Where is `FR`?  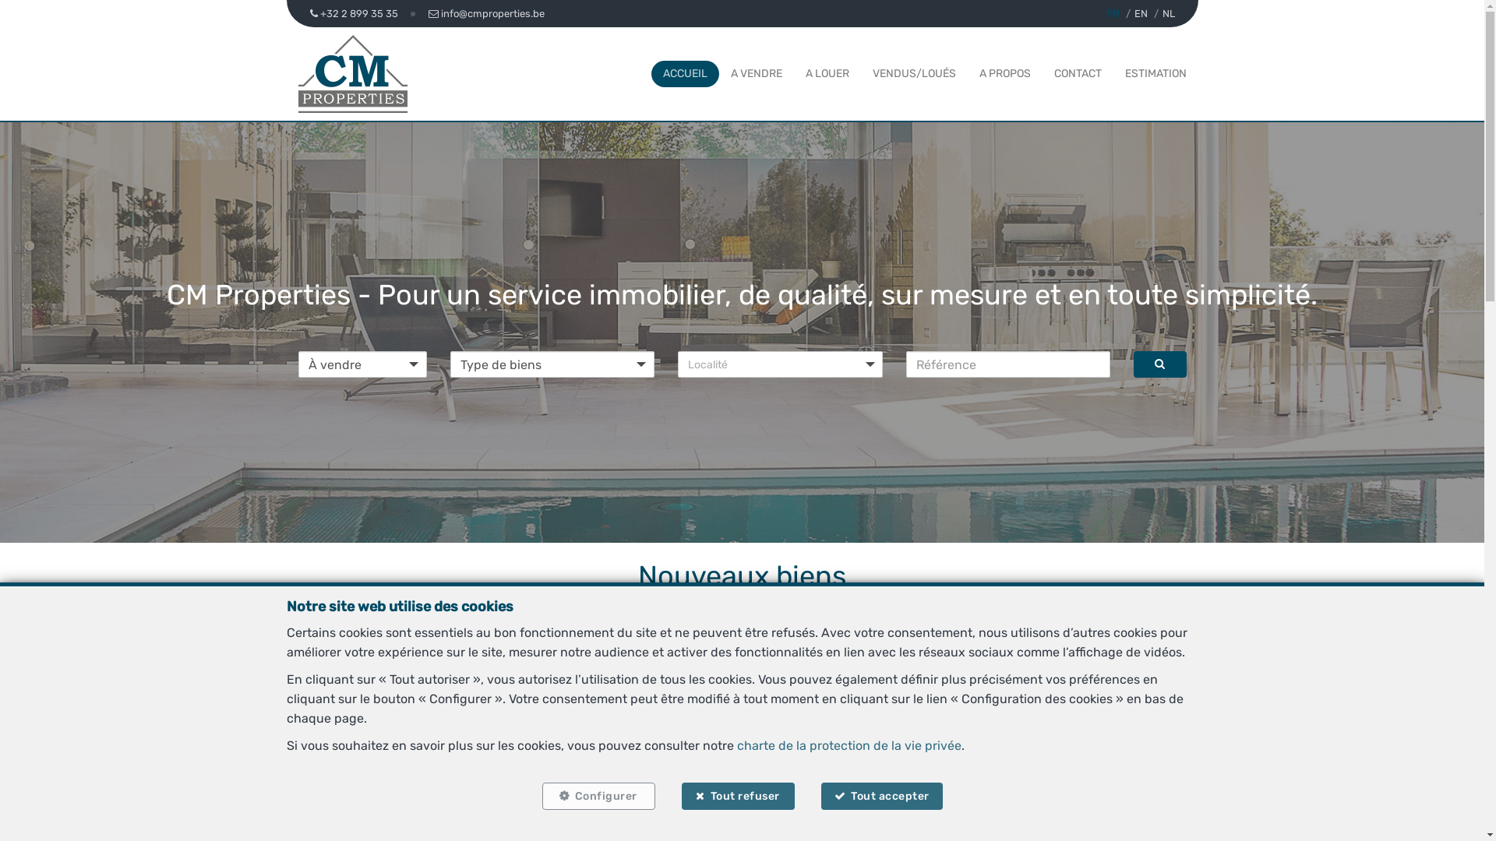
FR is located at coordinates (1113, 14).